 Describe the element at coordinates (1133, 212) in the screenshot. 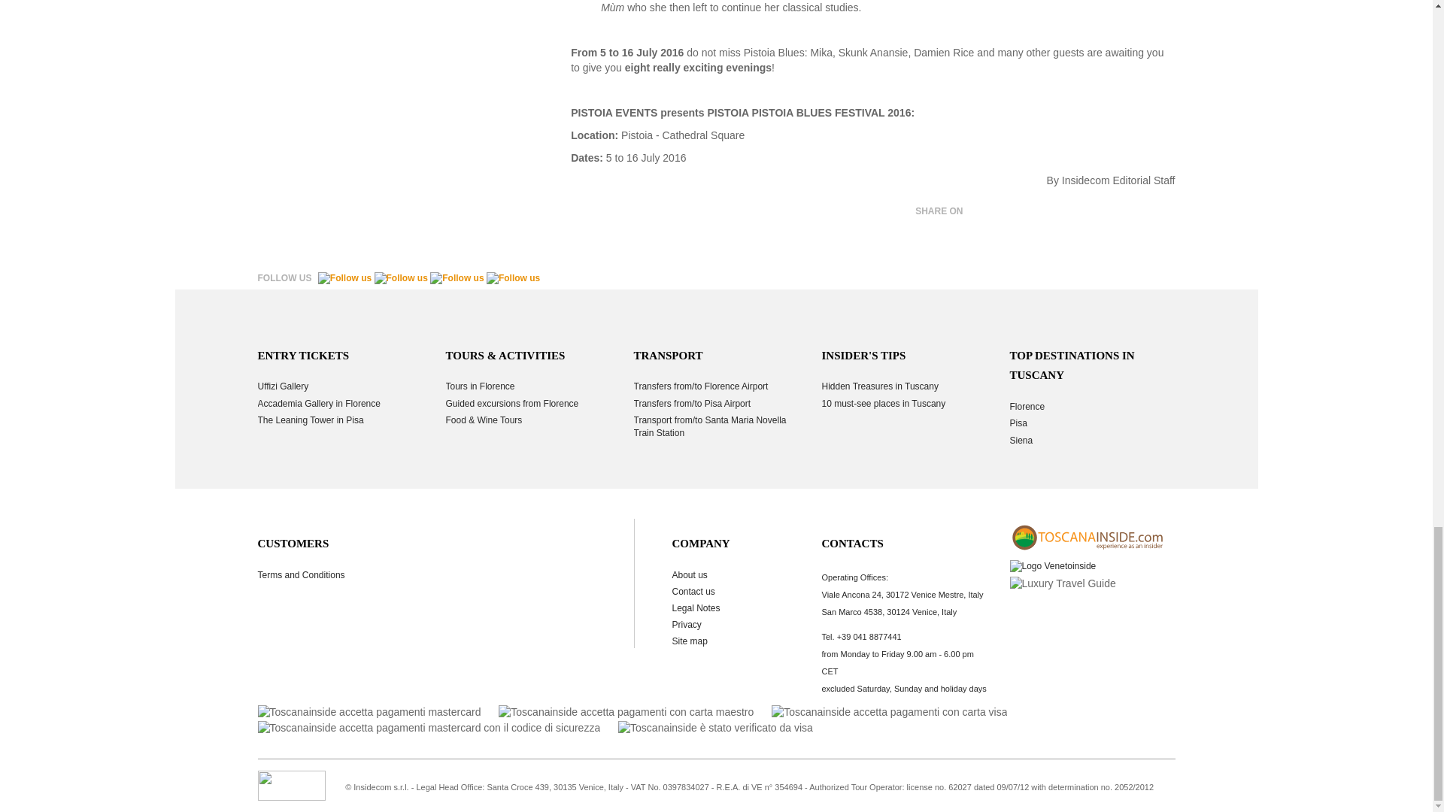

I see `tumblr` at that location.